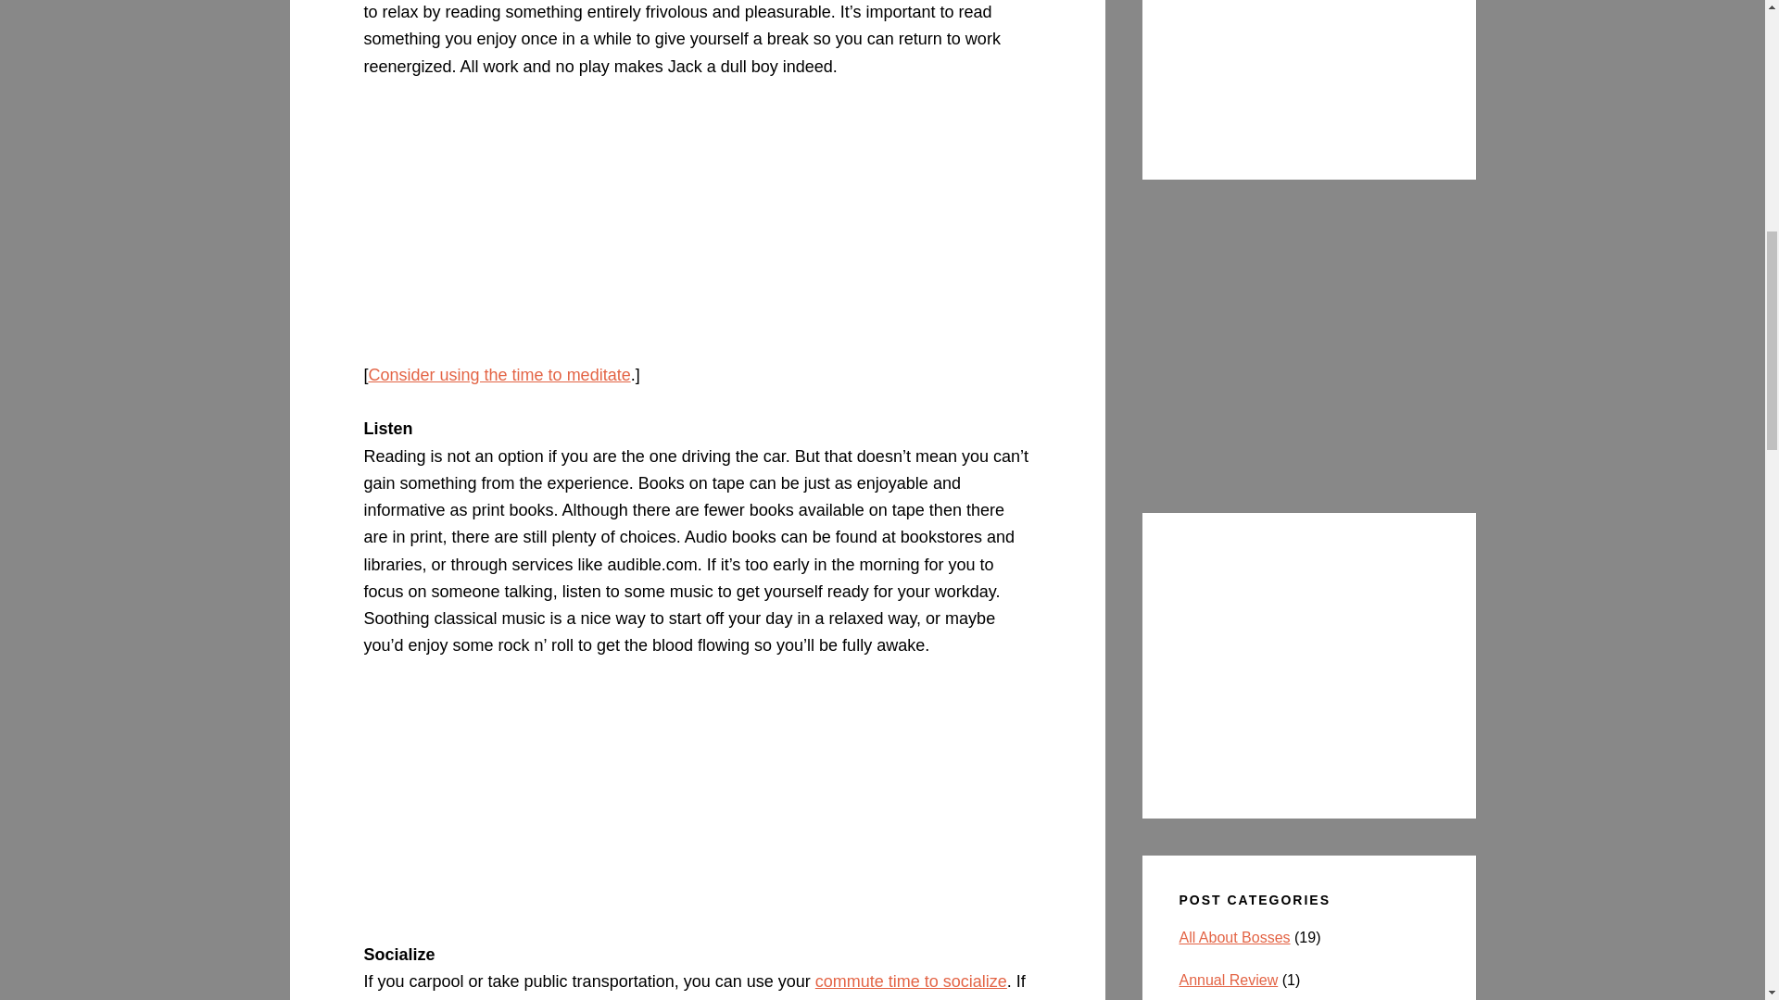 Image resolution: width=1779 pixels, height=1000 pixels. Describe the element at coordinates (696, 231) in the screenshot. I see `Advertisement` at that location.